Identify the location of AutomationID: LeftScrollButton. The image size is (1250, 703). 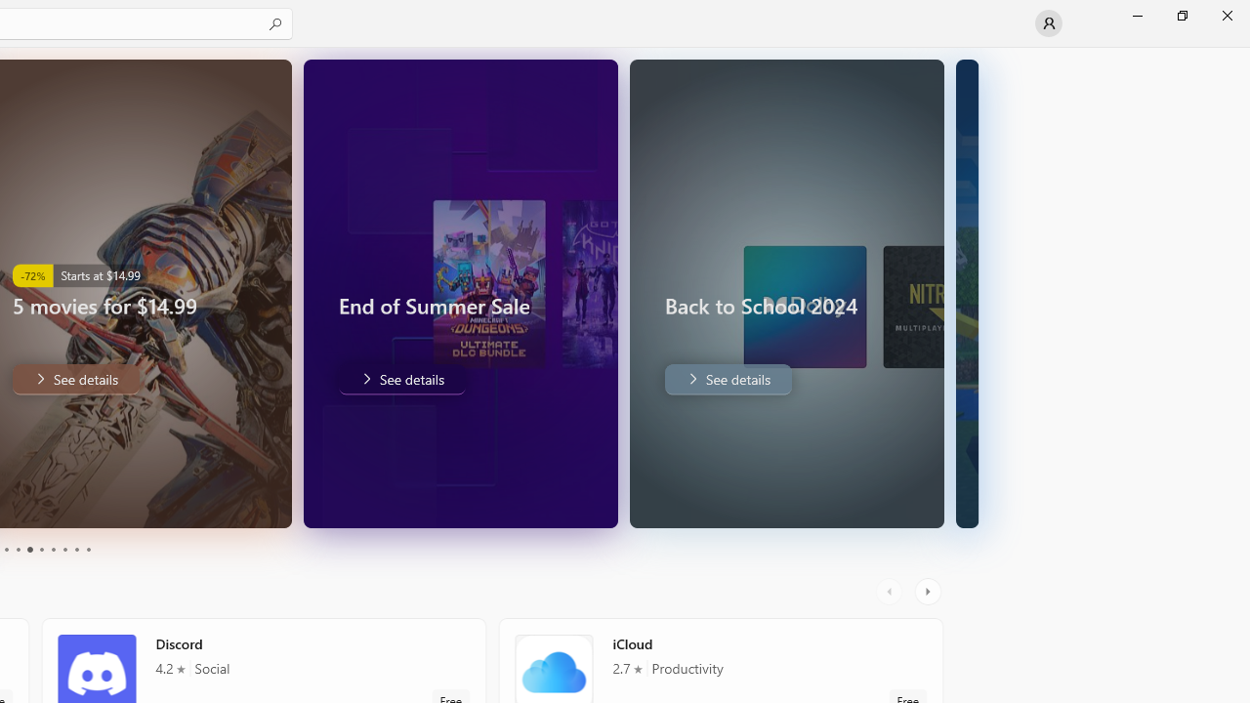
(892, 592).